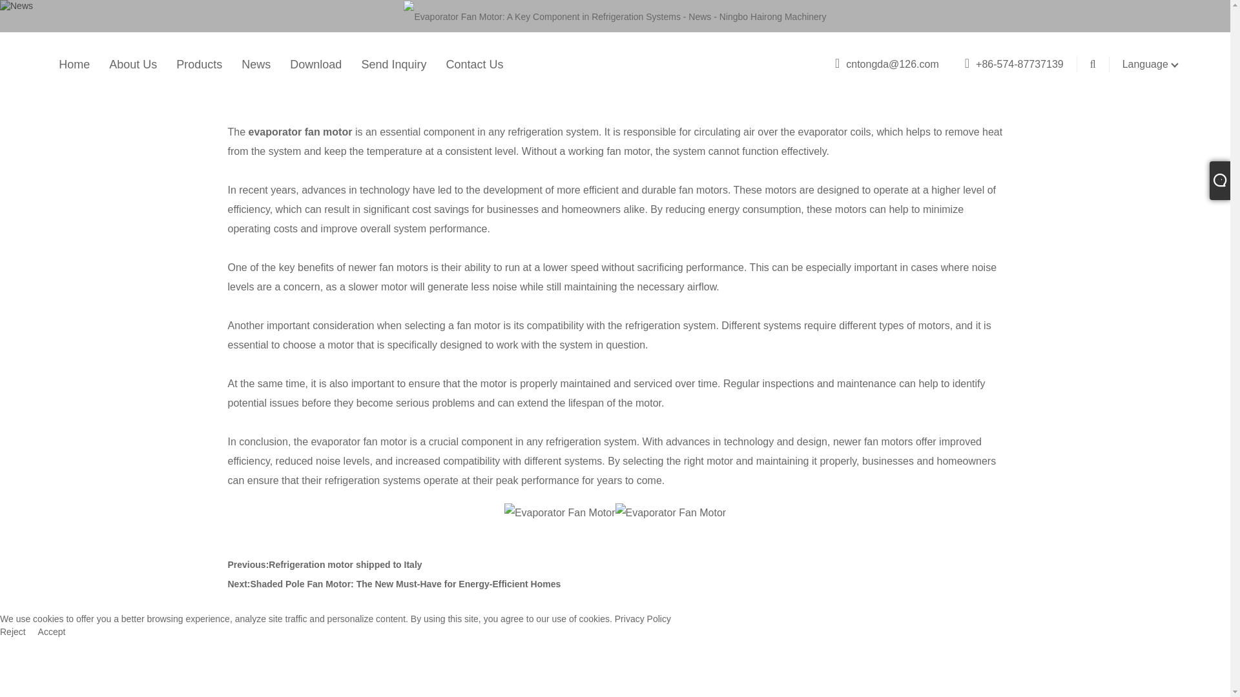 This screenshot has height=697, width=1240. I want to click on Send Inquiry, so click(393, 65).